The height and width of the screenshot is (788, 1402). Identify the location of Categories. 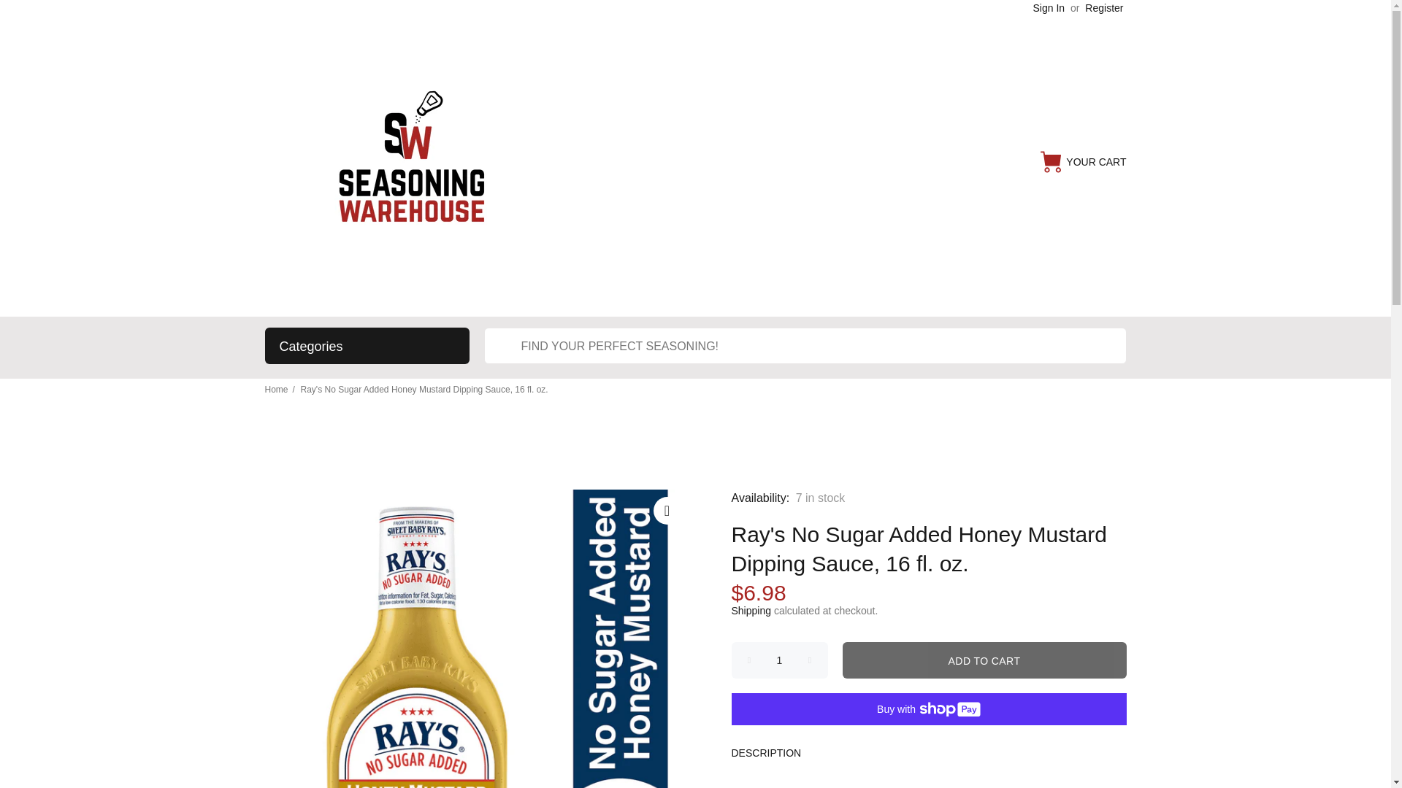
(367, 346).